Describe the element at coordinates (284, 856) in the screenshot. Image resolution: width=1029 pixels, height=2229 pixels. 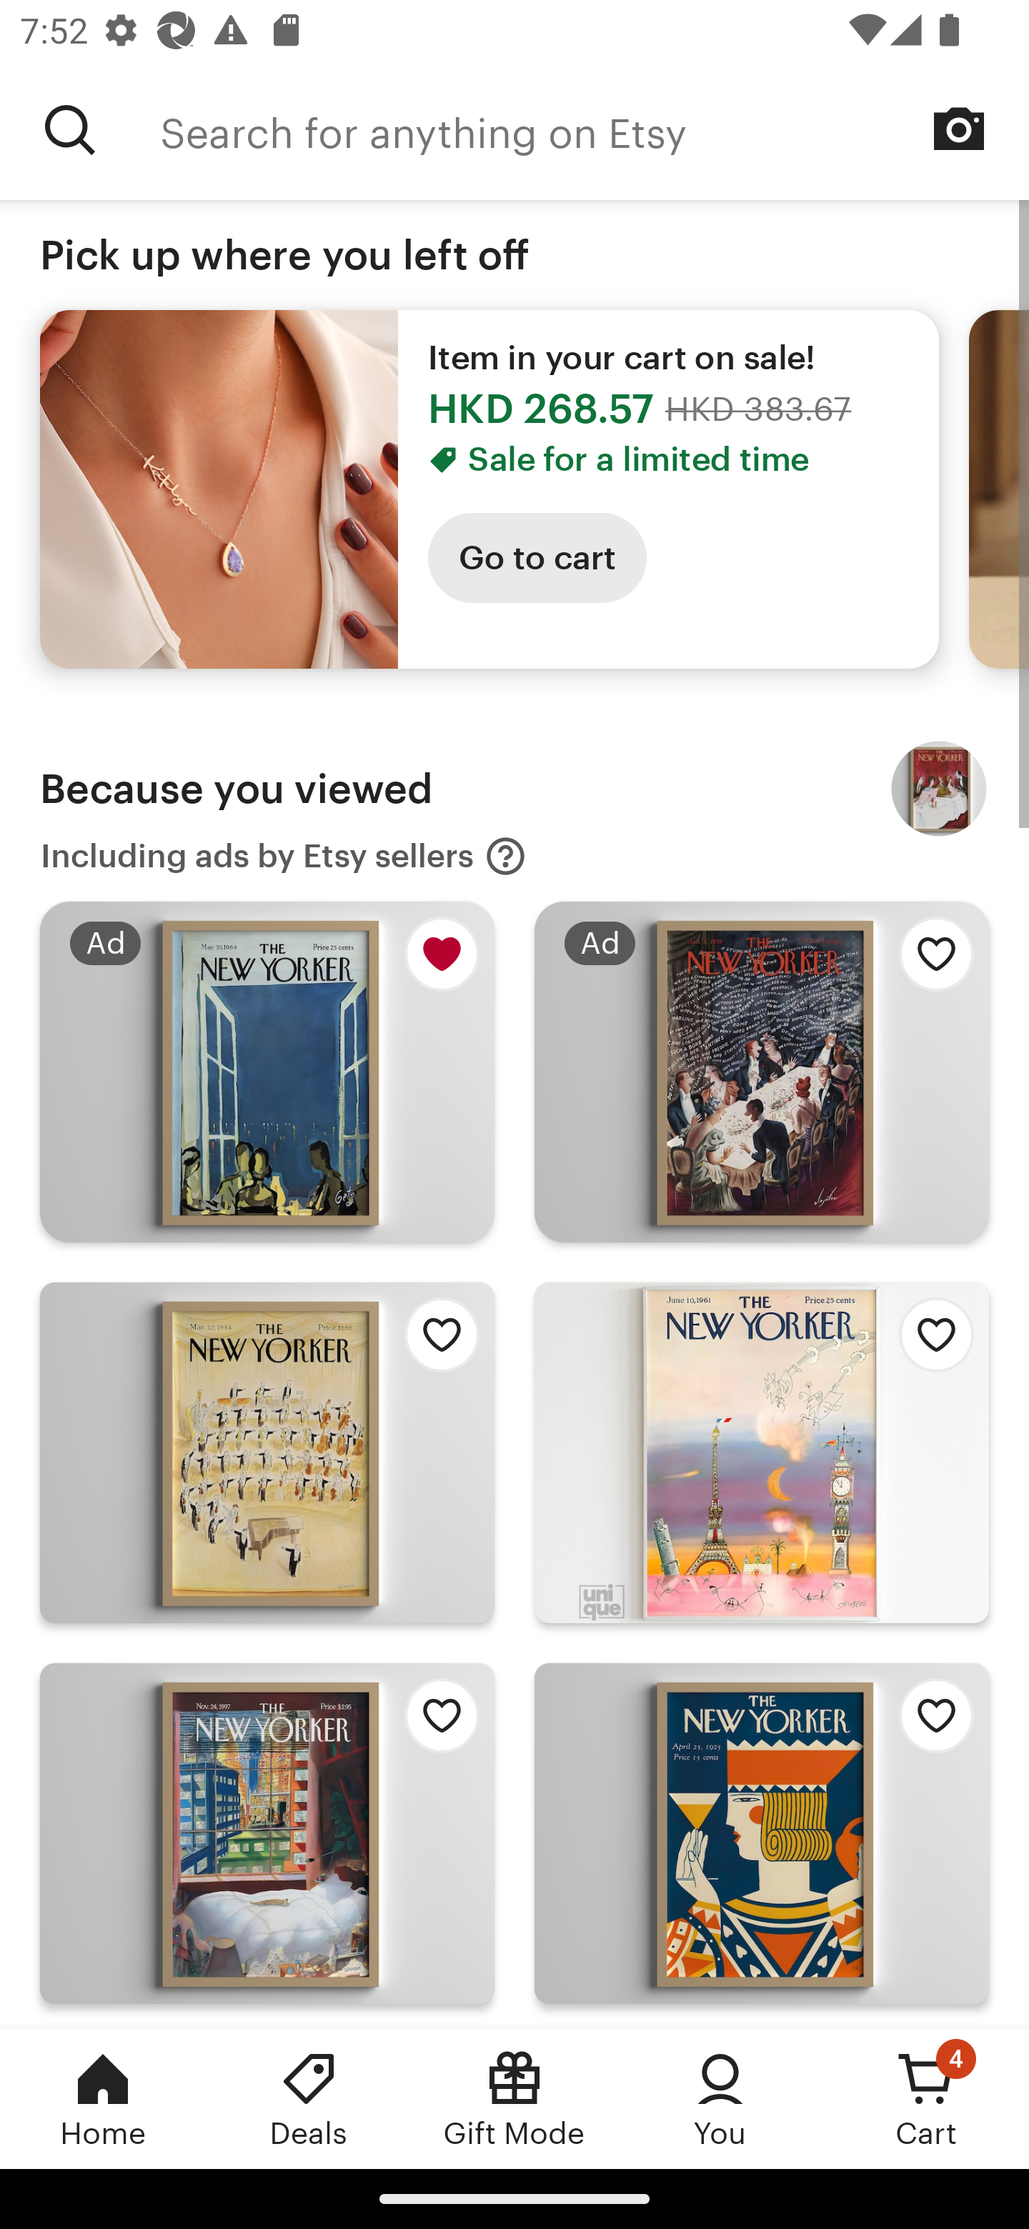
I see `Including ads by Etsy sellers` at that location.